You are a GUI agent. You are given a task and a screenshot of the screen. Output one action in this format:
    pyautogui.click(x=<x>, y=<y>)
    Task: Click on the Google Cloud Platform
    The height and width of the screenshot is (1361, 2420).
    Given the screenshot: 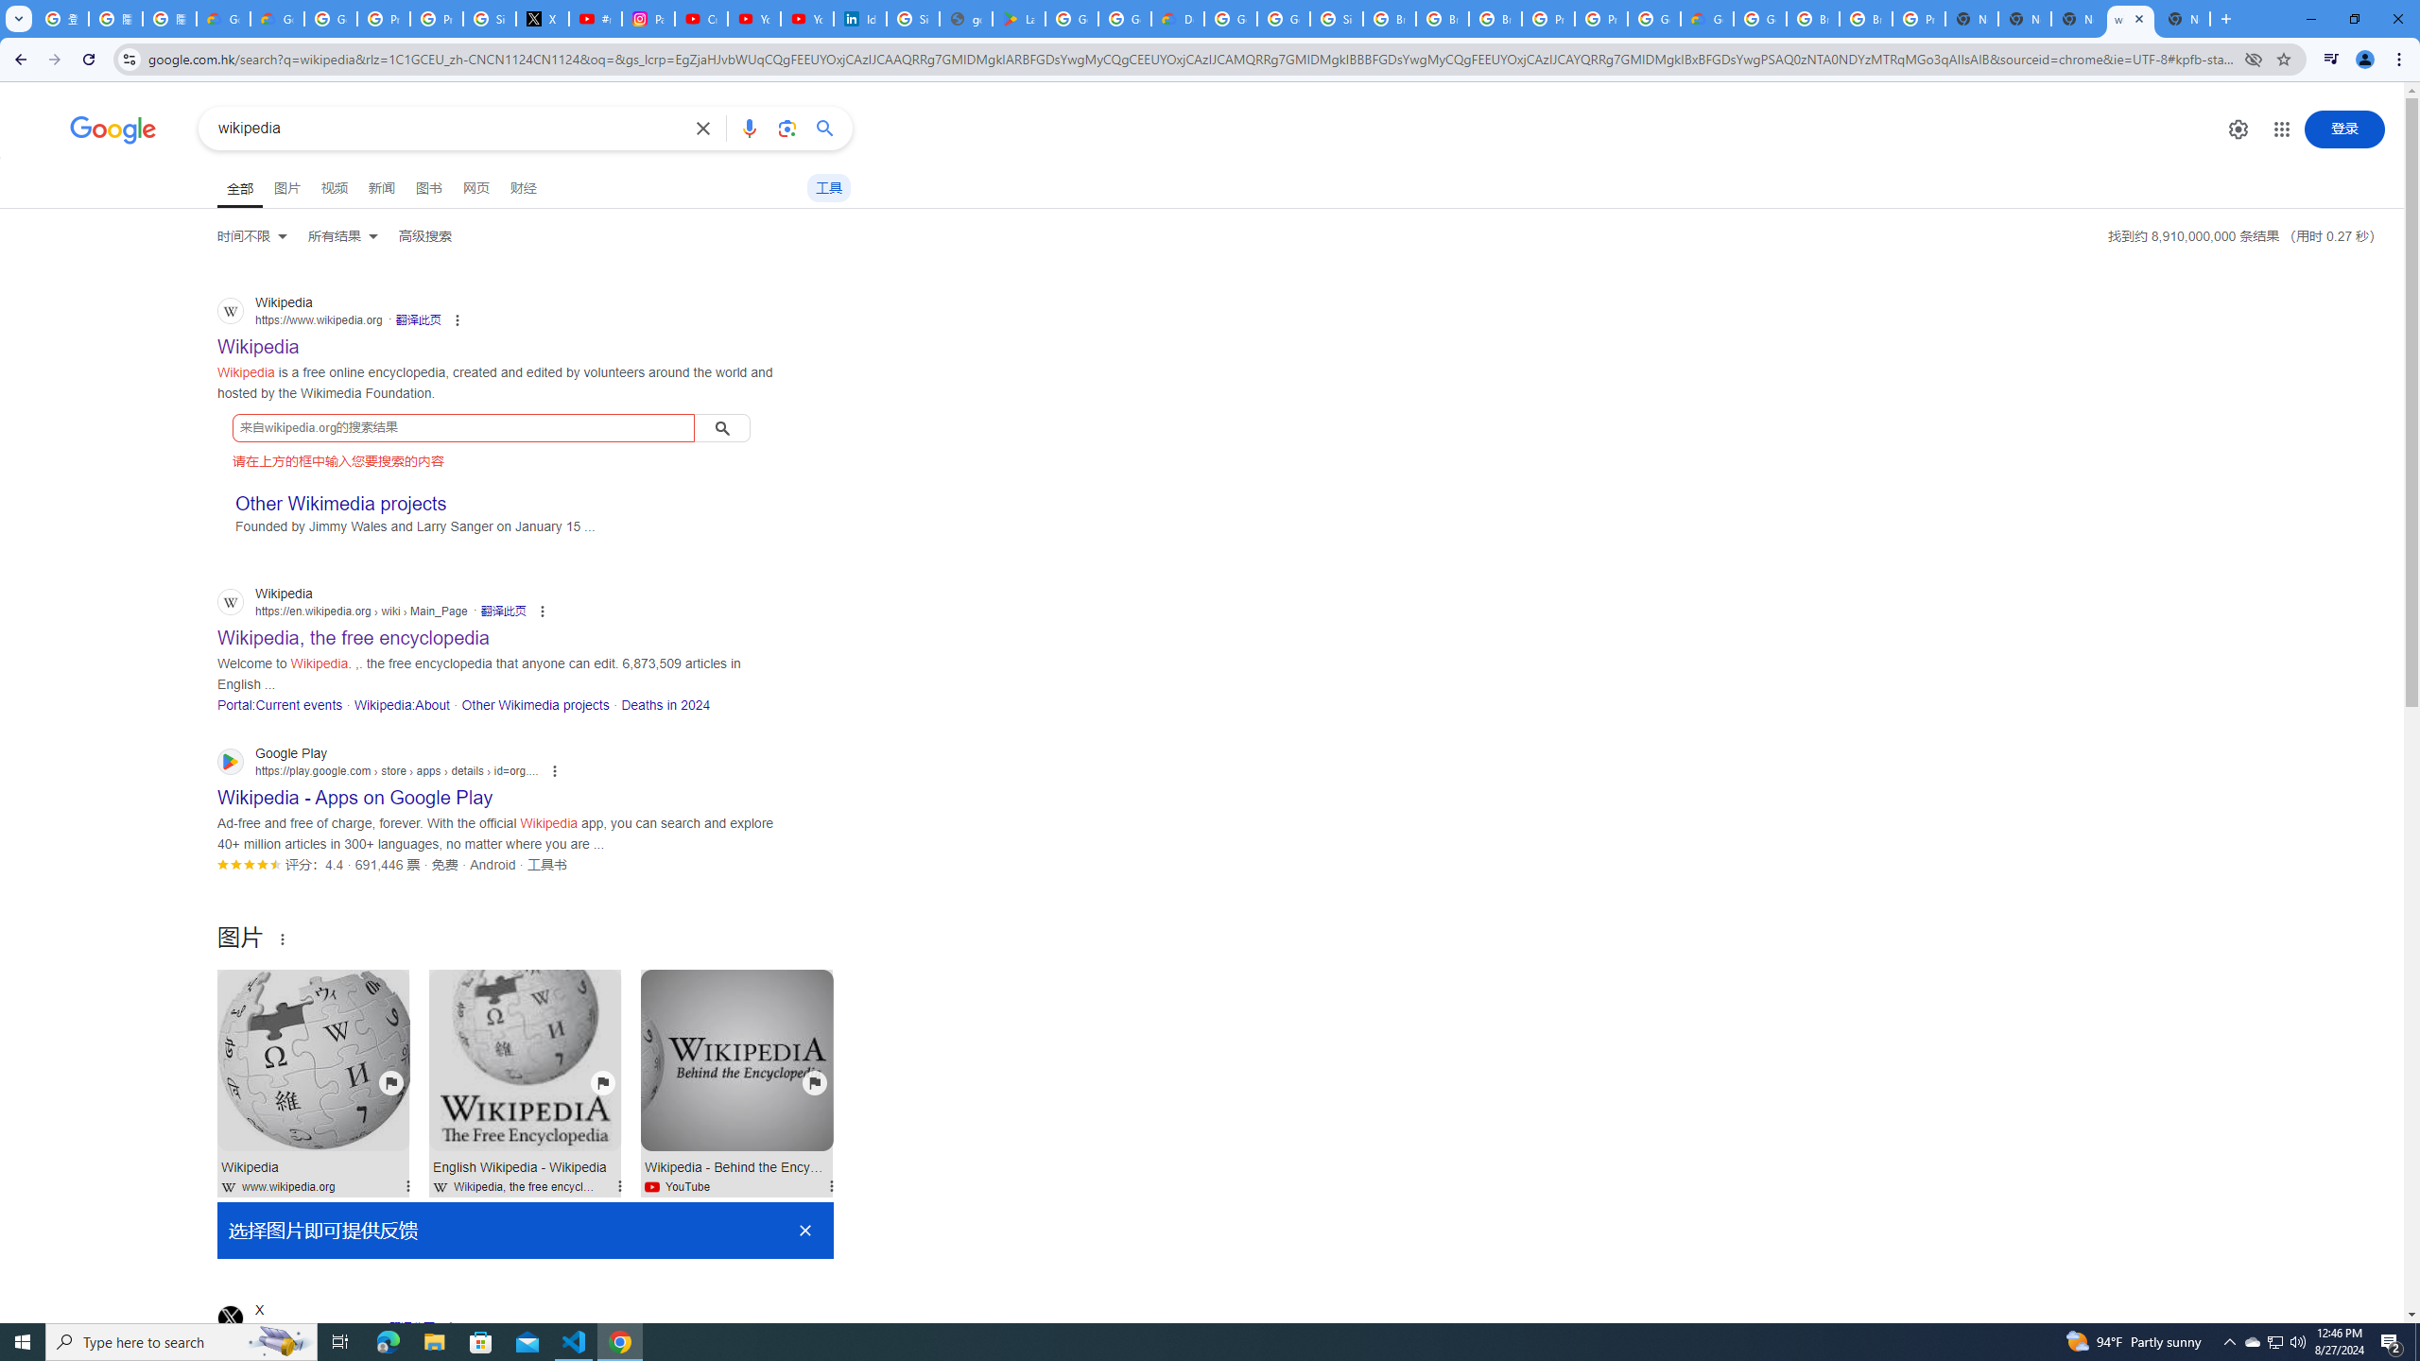 What is the action you would take?
    pyautogui.click(x=1653, y=19)
    